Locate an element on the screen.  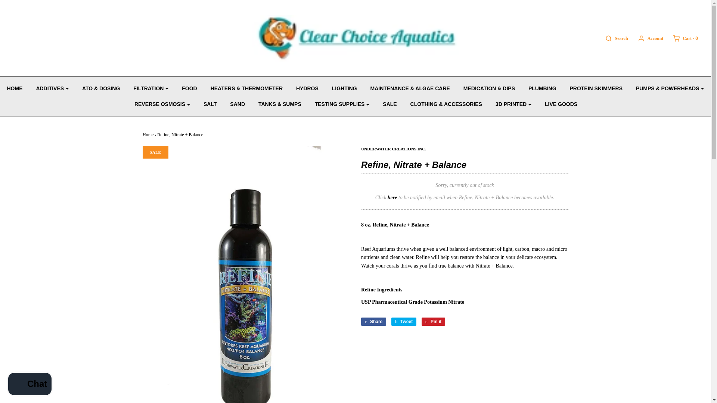
HOME is located at coordinates (15, 88).